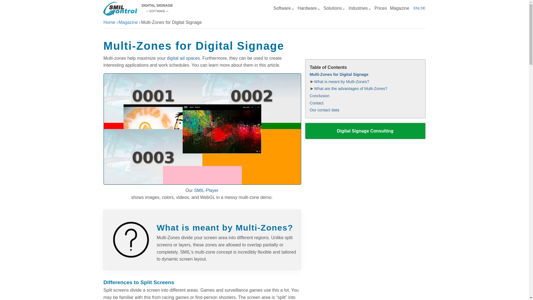  What do you see at coordinates (423, 8) in the screenshot?
I see `Deutsch` at bounding box center [423, 8].